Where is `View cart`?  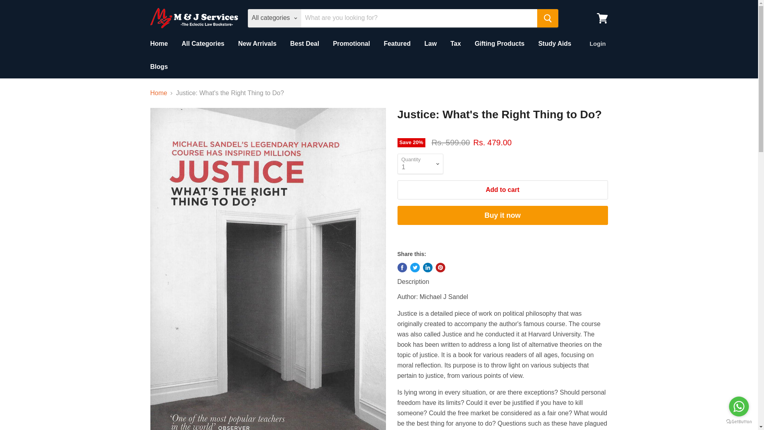 View cart is located at coordinates (602, 18).